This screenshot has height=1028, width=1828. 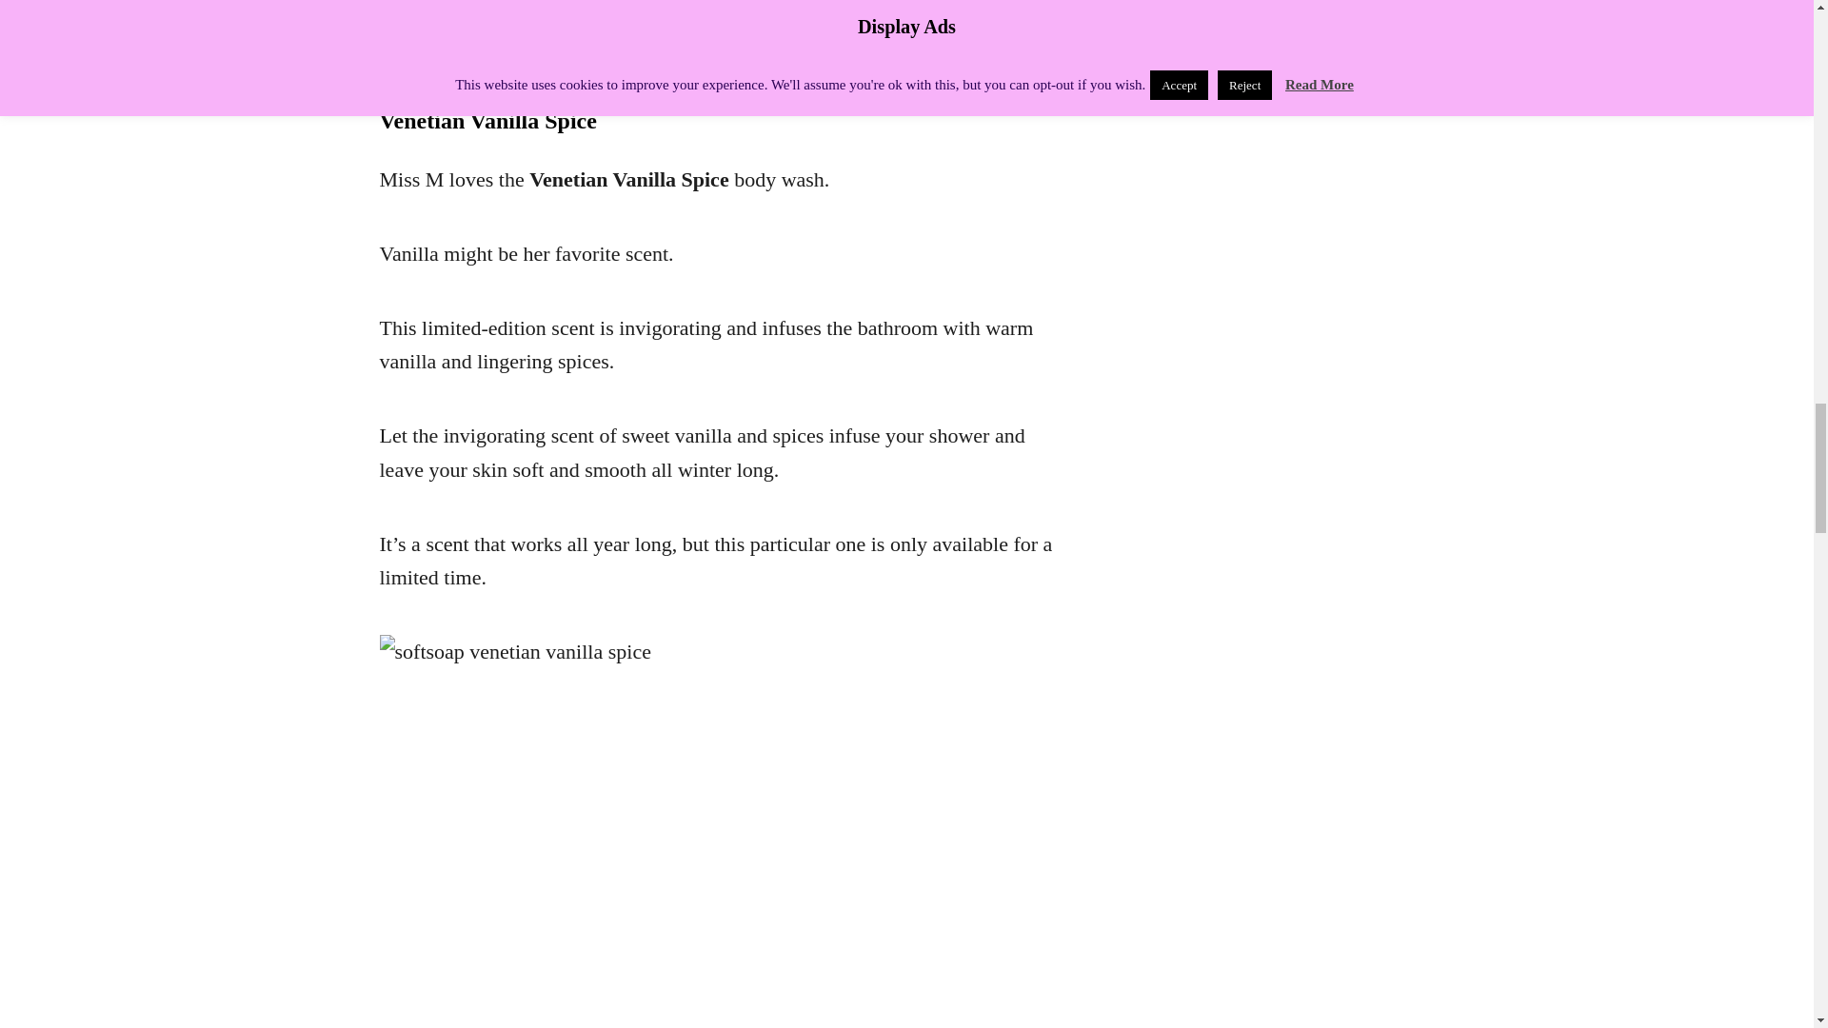 I want to click on softsoap alpine mint frost, so click(x=665, y=10).